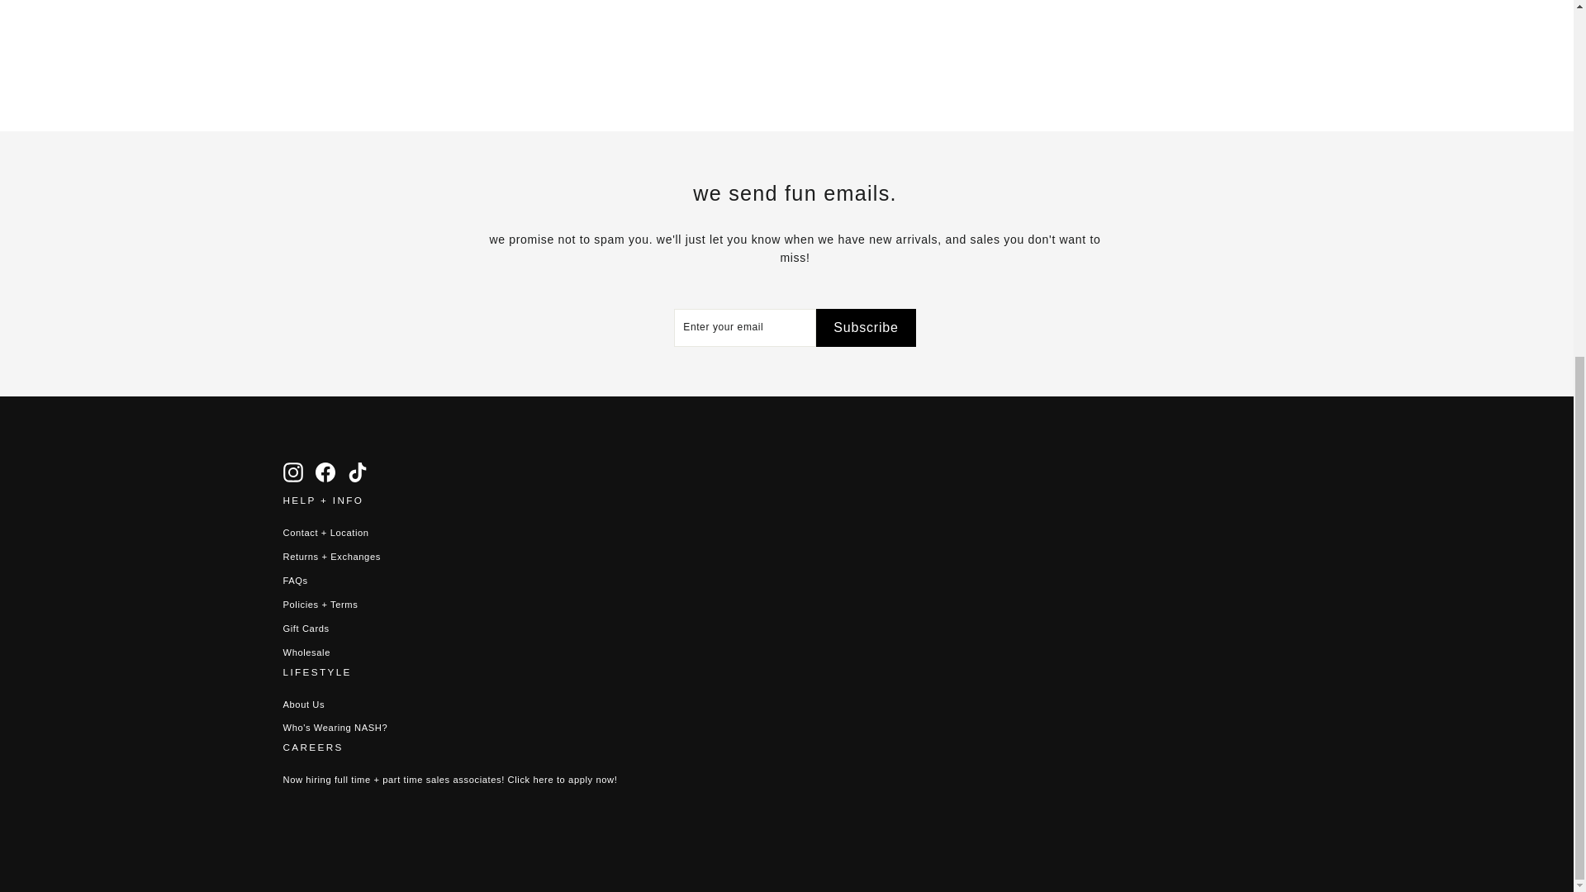 The width and height of the screenshot is (1586, 892). What do you see at coordinates (357, 472) in the screenshot?
I see `The Nash Collection on TikTok` at bounding box center [357, 472].